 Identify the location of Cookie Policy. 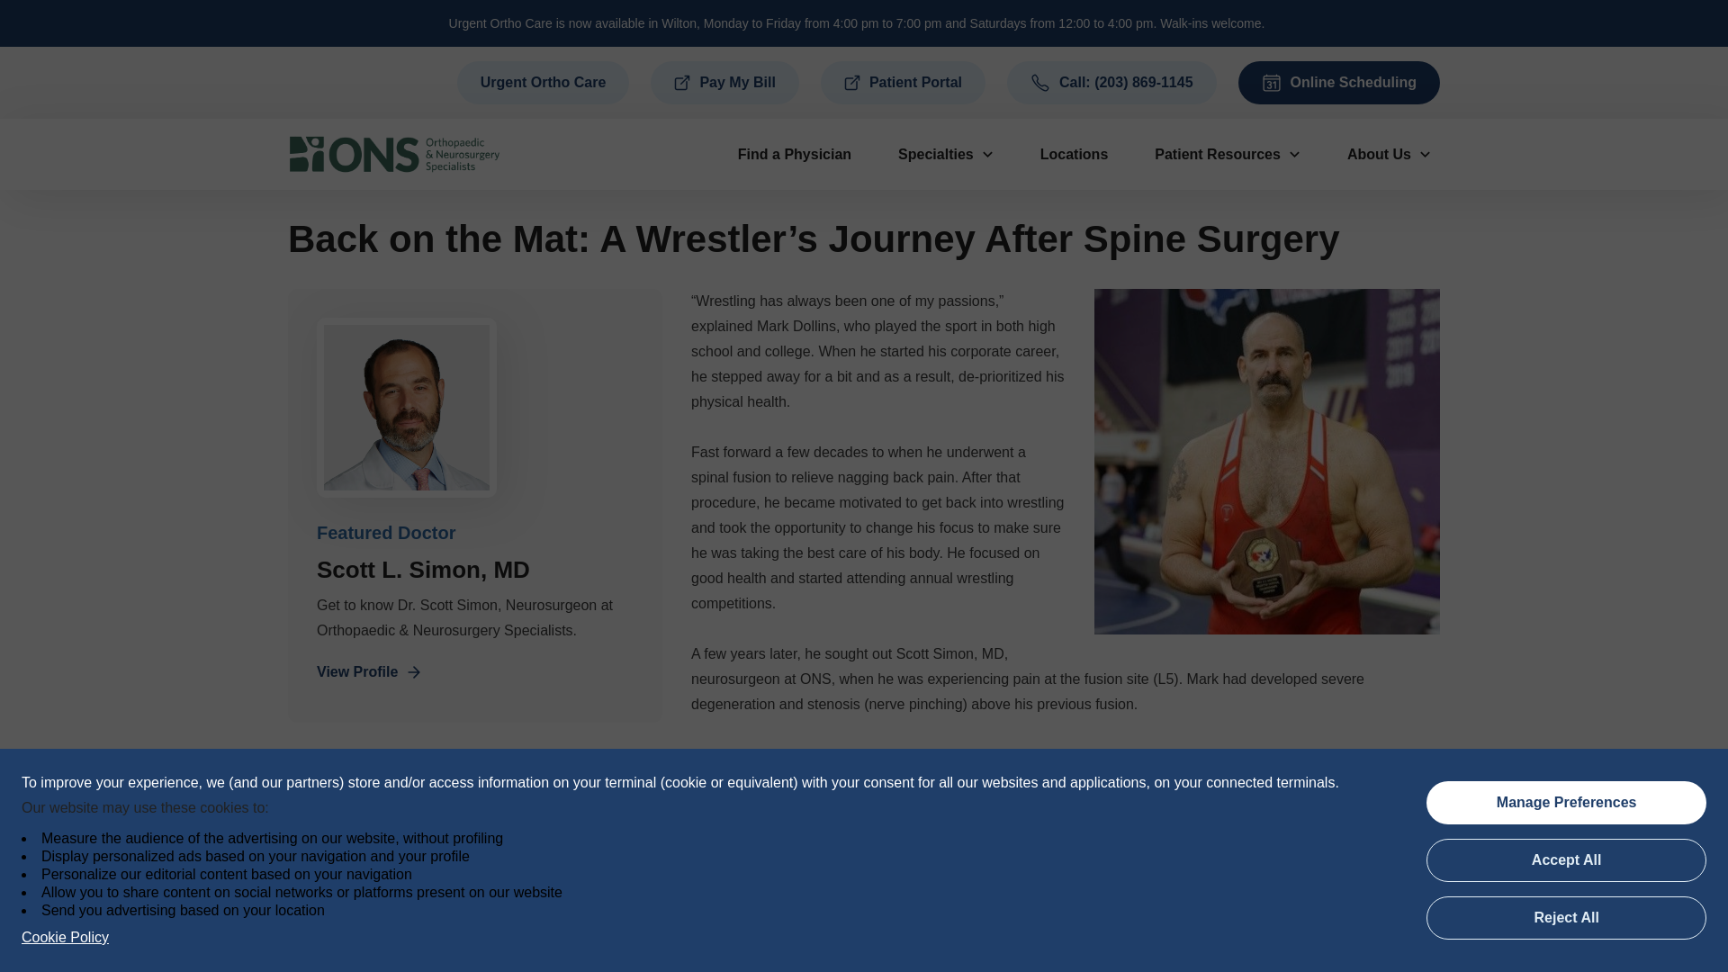
(65, 938).